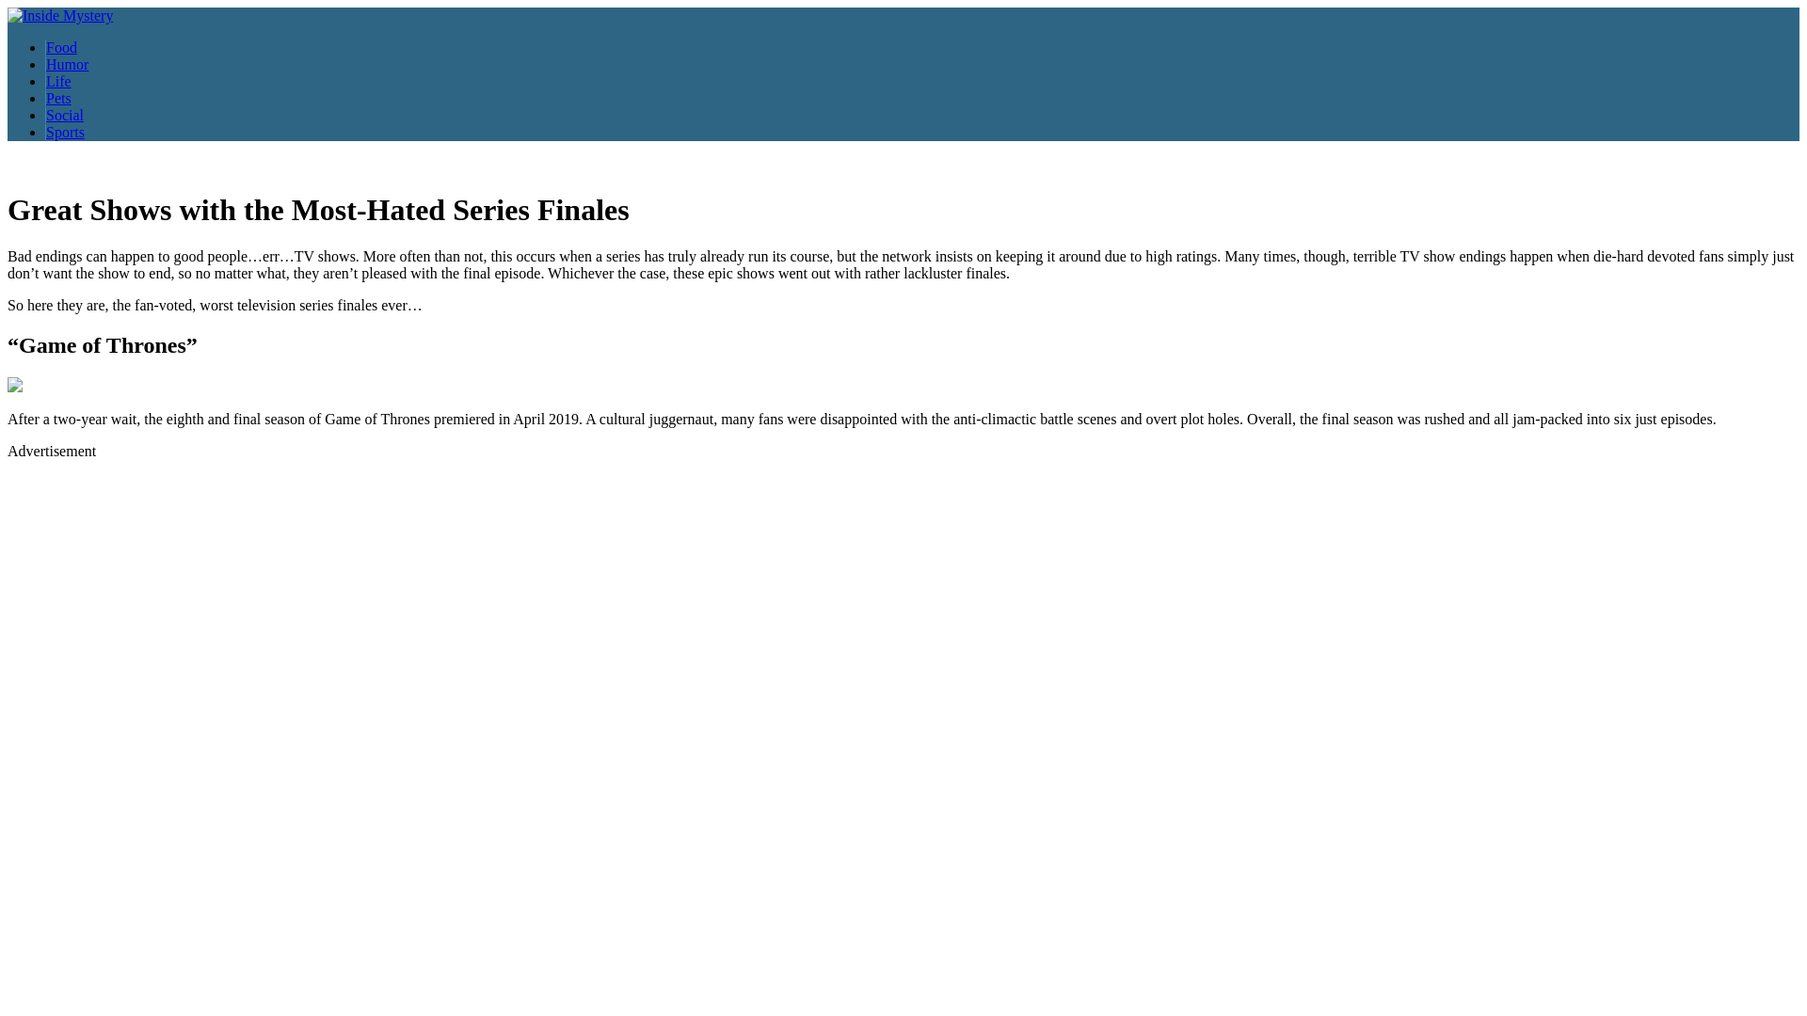 The image size is (1807, 1016). I want to click on Social, so click(64, 115).